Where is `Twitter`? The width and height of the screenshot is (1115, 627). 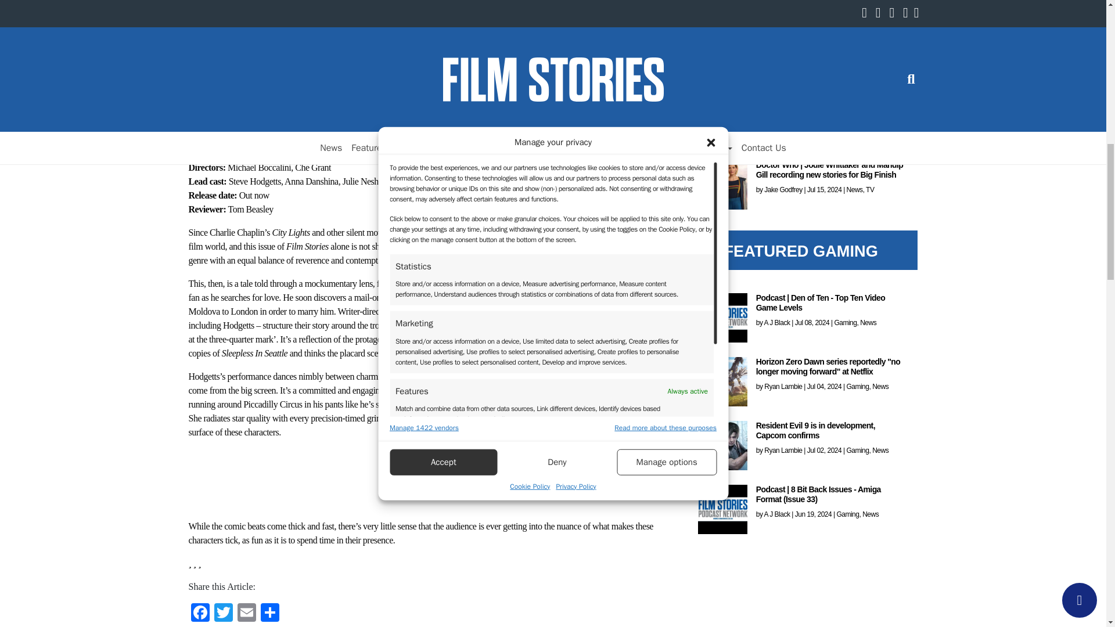
Twitter is located at coordinates (223, 613).